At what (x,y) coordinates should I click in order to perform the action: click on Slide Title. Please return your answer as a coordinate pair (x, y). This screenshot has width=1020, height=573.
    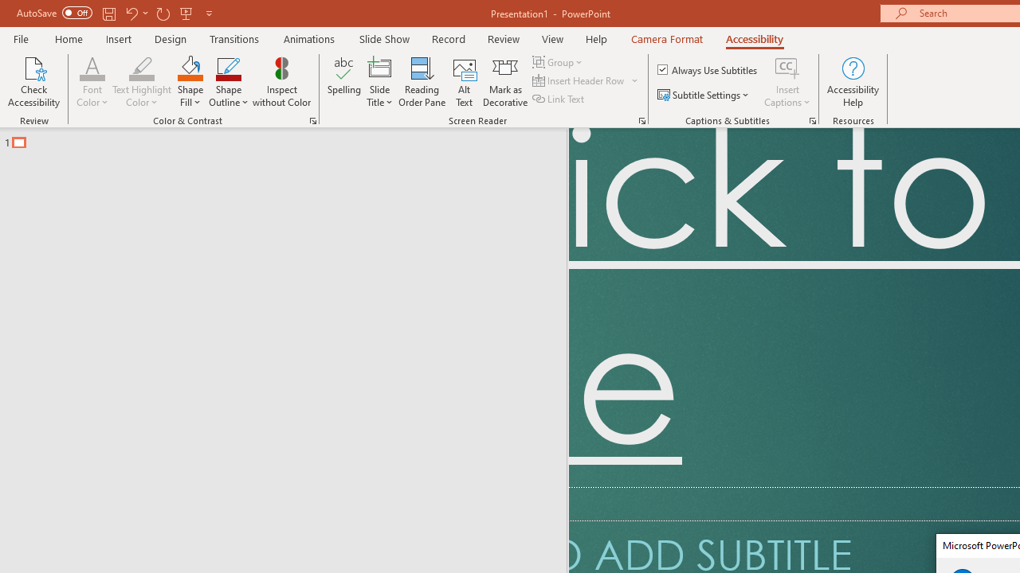
    Looking at the image, I should click on (379, 81).